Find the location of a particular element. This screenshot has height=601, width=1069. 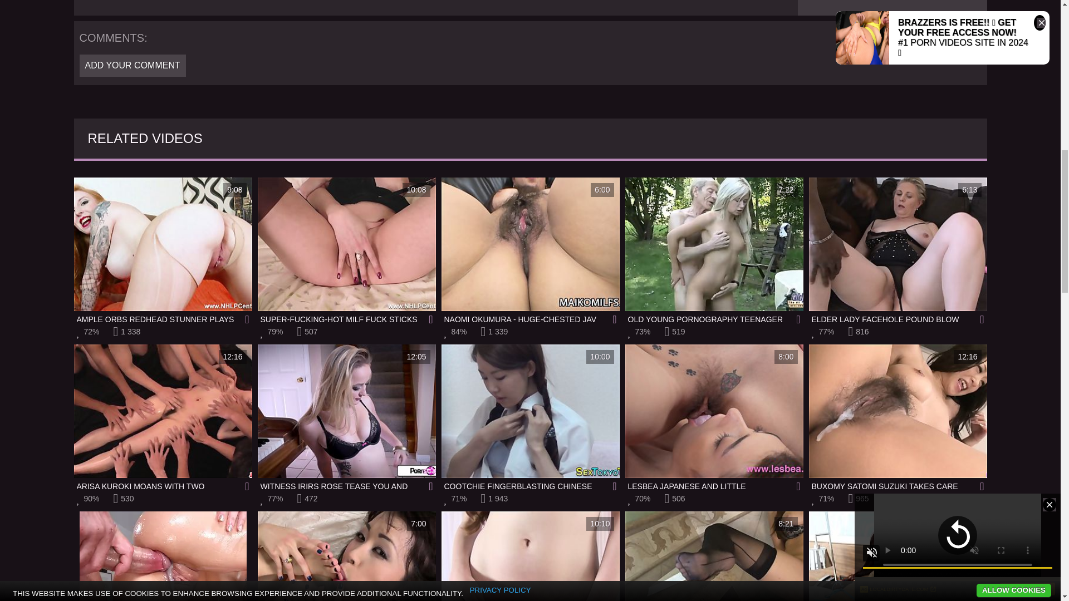

LESBEA JAPANESE AND LITTLE TEENAGER GF FACE SITTING is located at coordinates (713, 418).